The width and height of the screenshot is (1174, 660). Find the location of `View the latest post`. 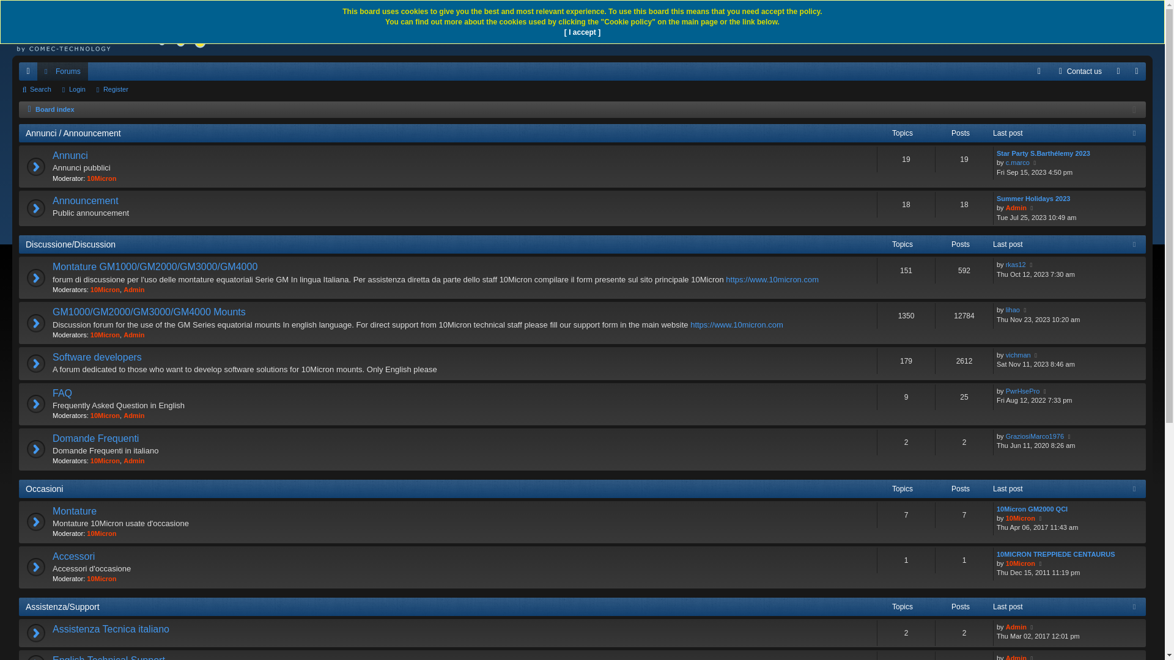

View the latest post is located at coordinates (1026, 310).